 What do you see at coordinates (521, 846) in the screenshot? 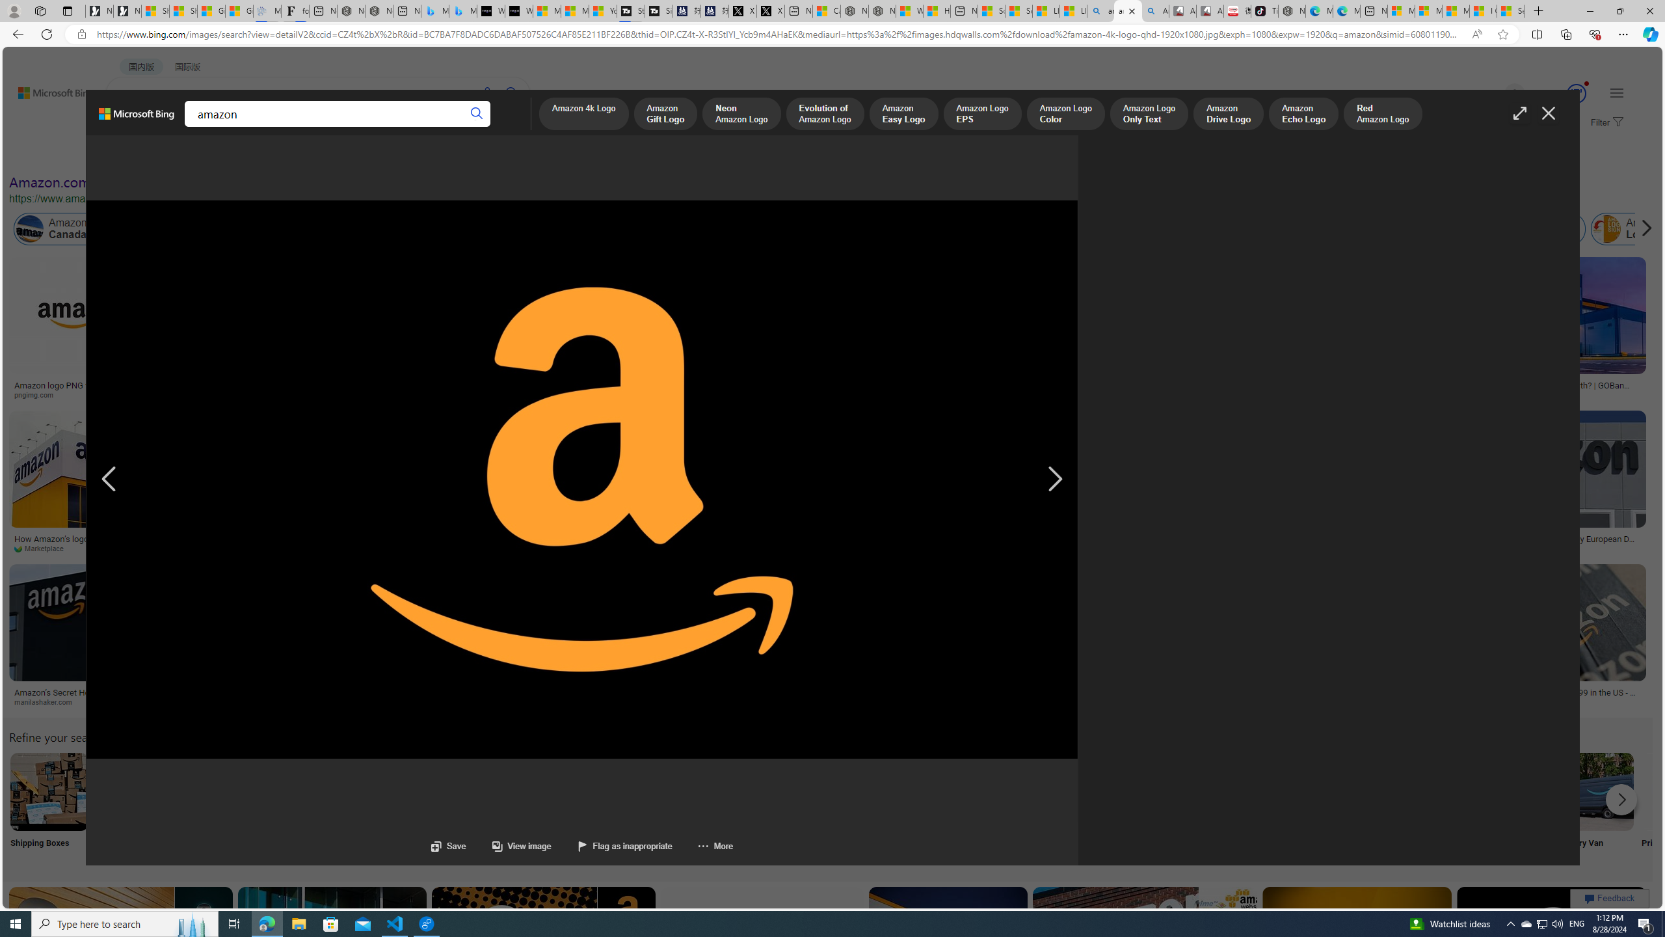
I see `View image` at bounding box center [521, 846].